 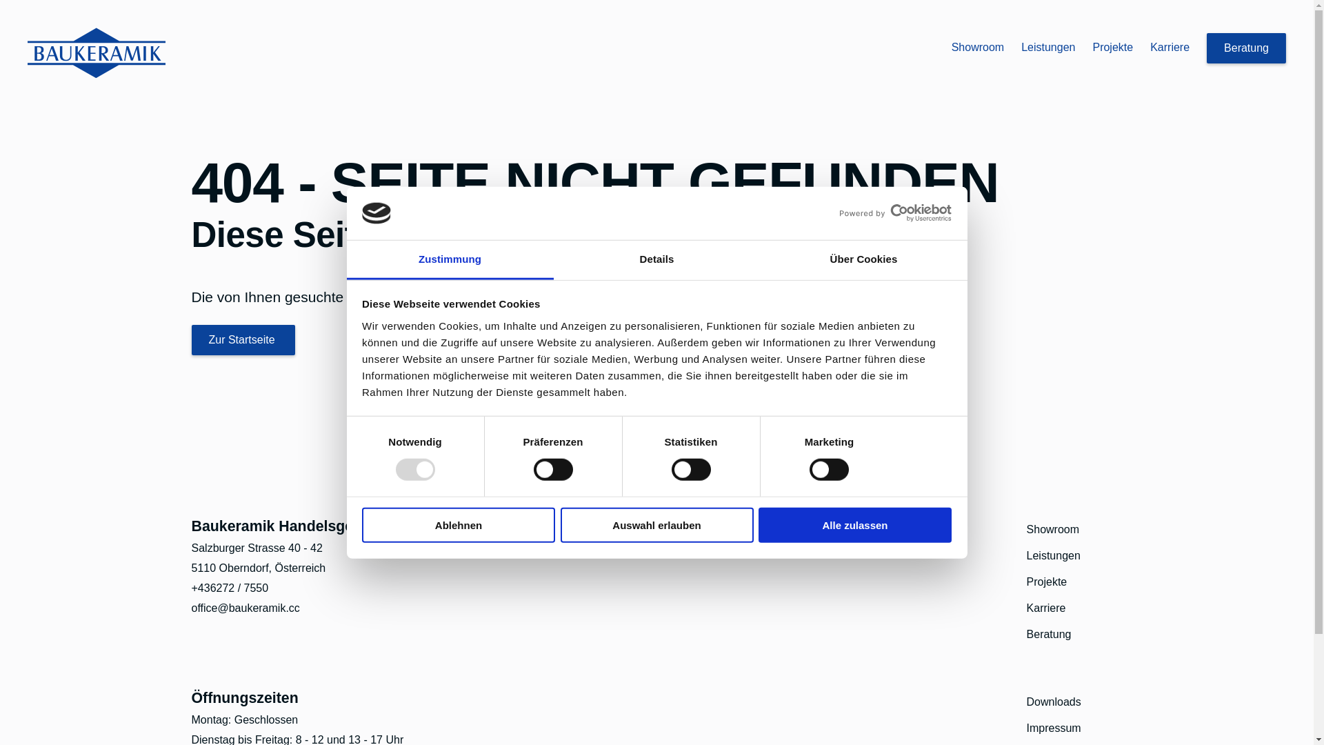 I want to click on Zustimmung, so click(x=450, y=261).